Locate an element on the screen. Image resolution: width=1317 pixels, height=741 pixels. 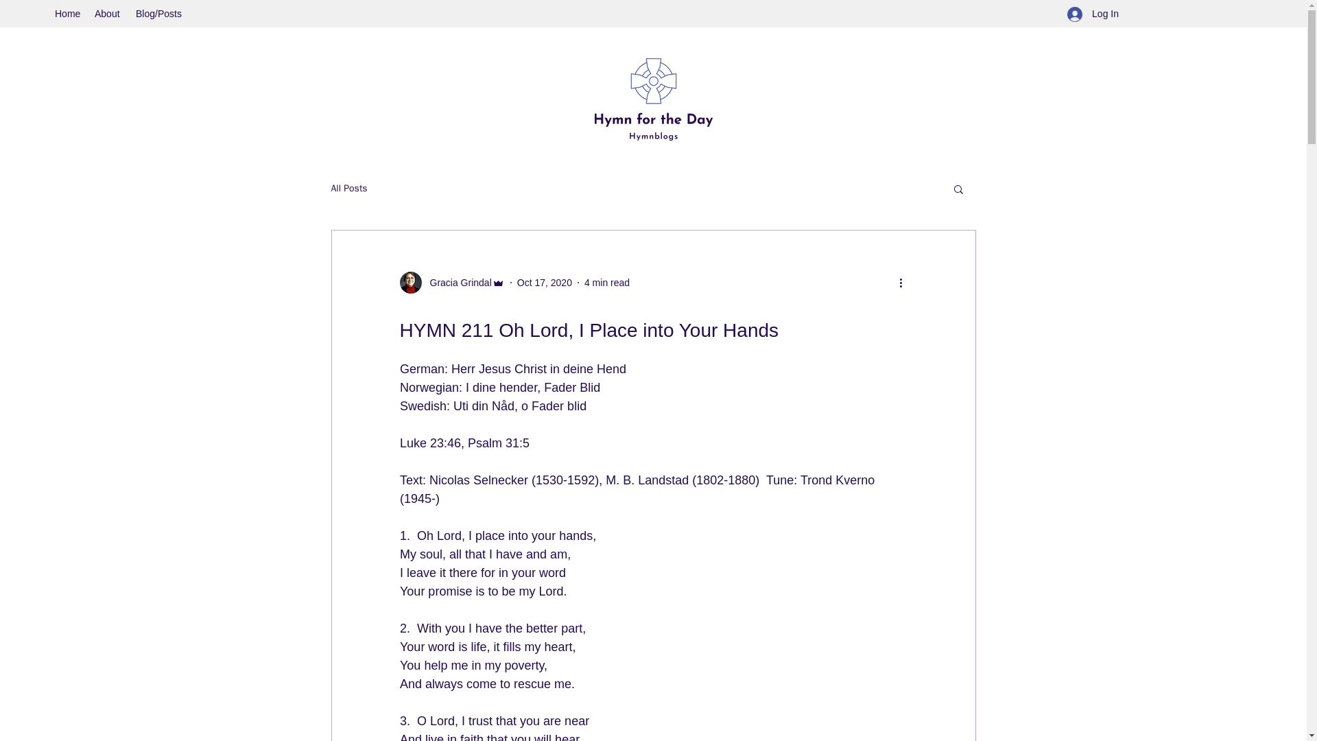
Oct 17, 2020 is located at coordinates (545, 283).